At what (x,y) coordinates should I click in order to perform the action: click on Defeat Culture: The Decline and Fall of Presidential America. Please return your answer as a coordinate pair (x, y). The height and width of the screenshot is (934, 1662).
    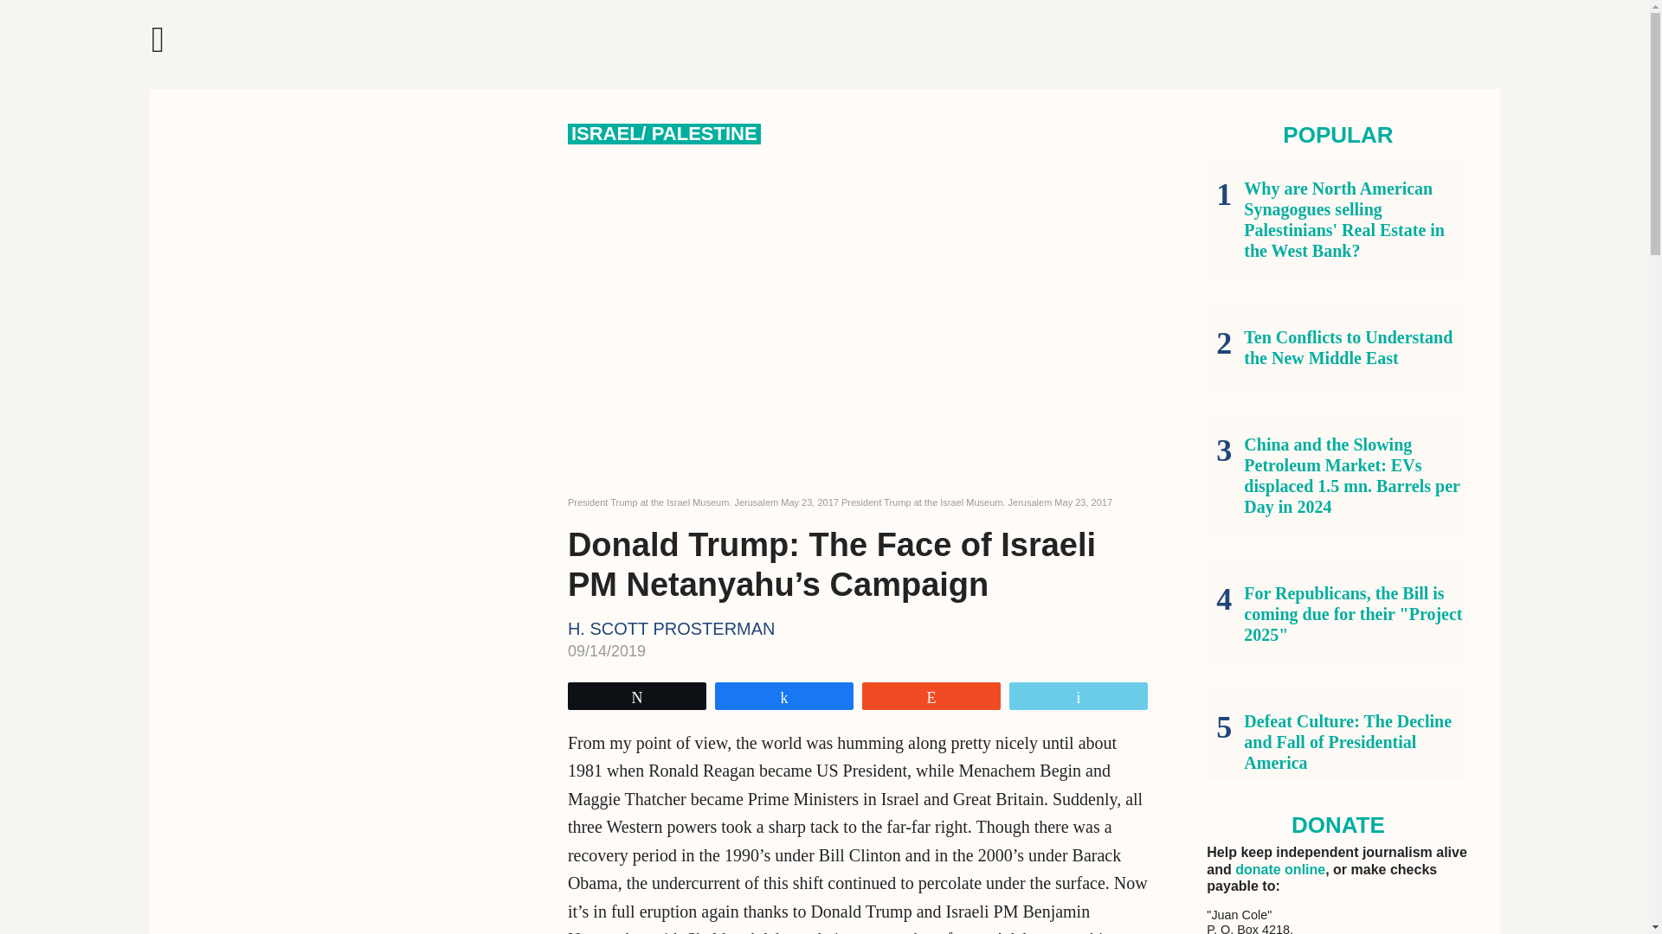
    Looking at the image, I should click on (1337, 742).